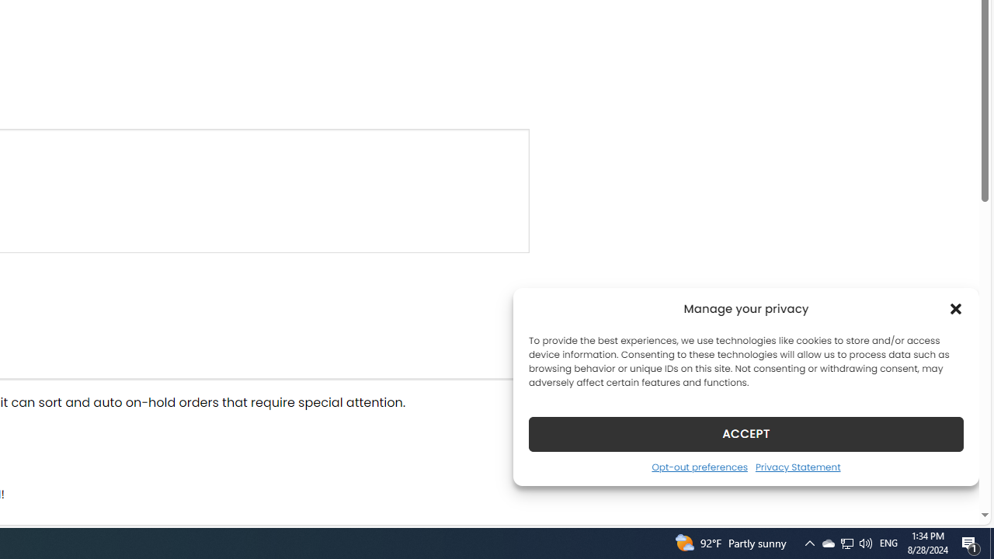  What do you see at coordinates (956, 309) in the screenshot?
I see `Class: cmplz-close` at bounding box center [956, 309].